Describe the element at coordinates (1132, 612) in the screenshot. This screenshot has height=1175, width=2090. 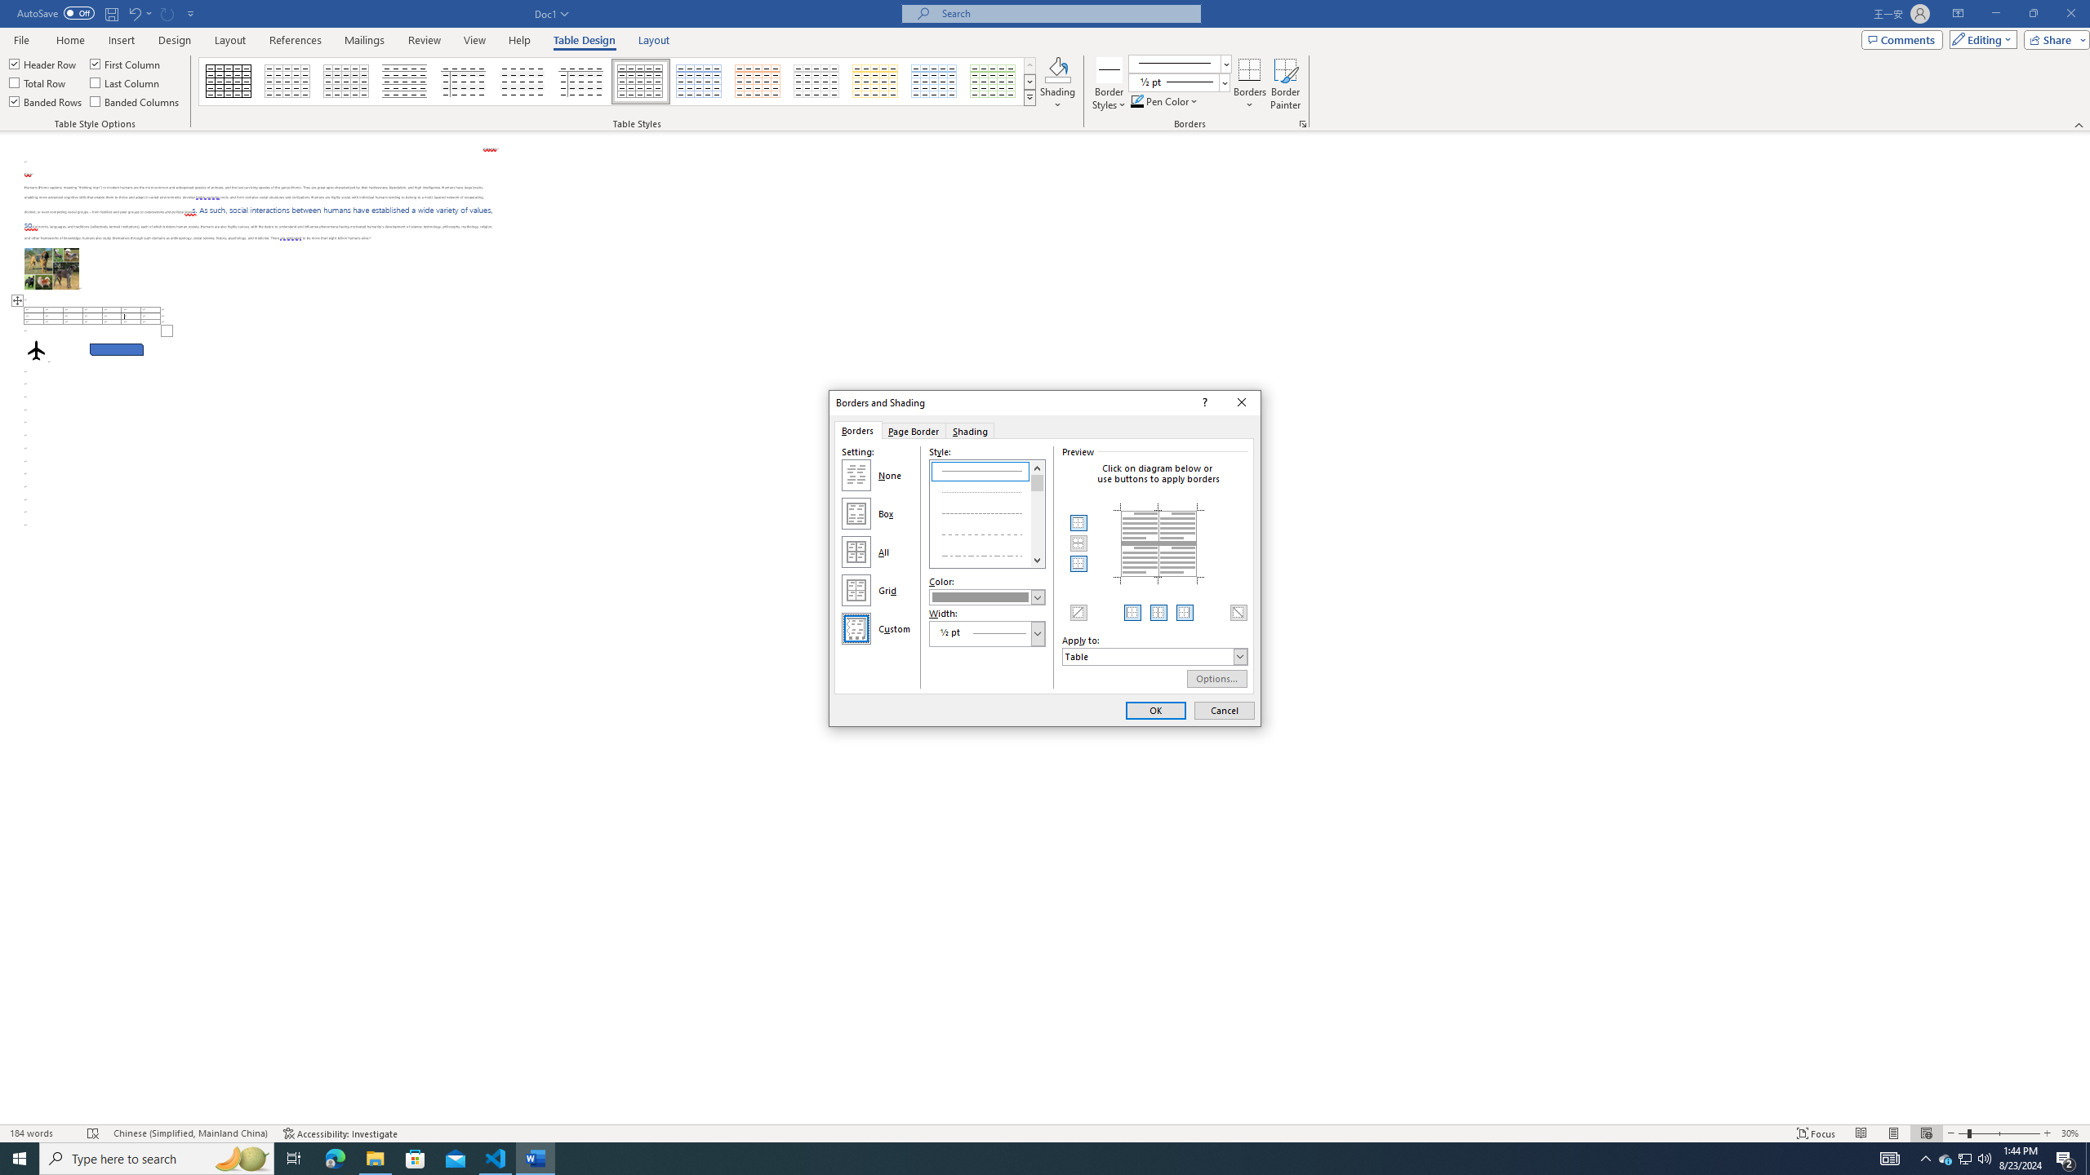
I see `Left Border` at that location.